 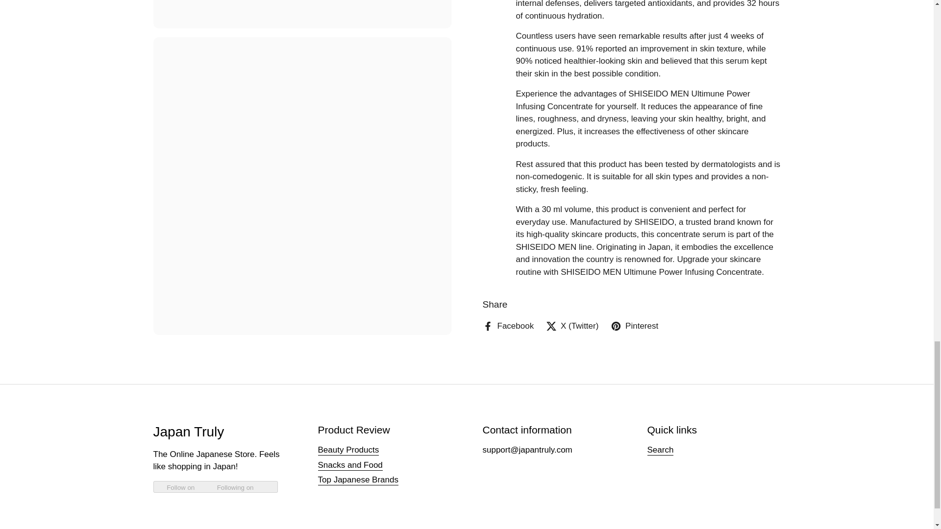 What do you see at coordinates (348, 450) in the screenshot?
I see `Beauty Products` at bounding box center [348, 450].